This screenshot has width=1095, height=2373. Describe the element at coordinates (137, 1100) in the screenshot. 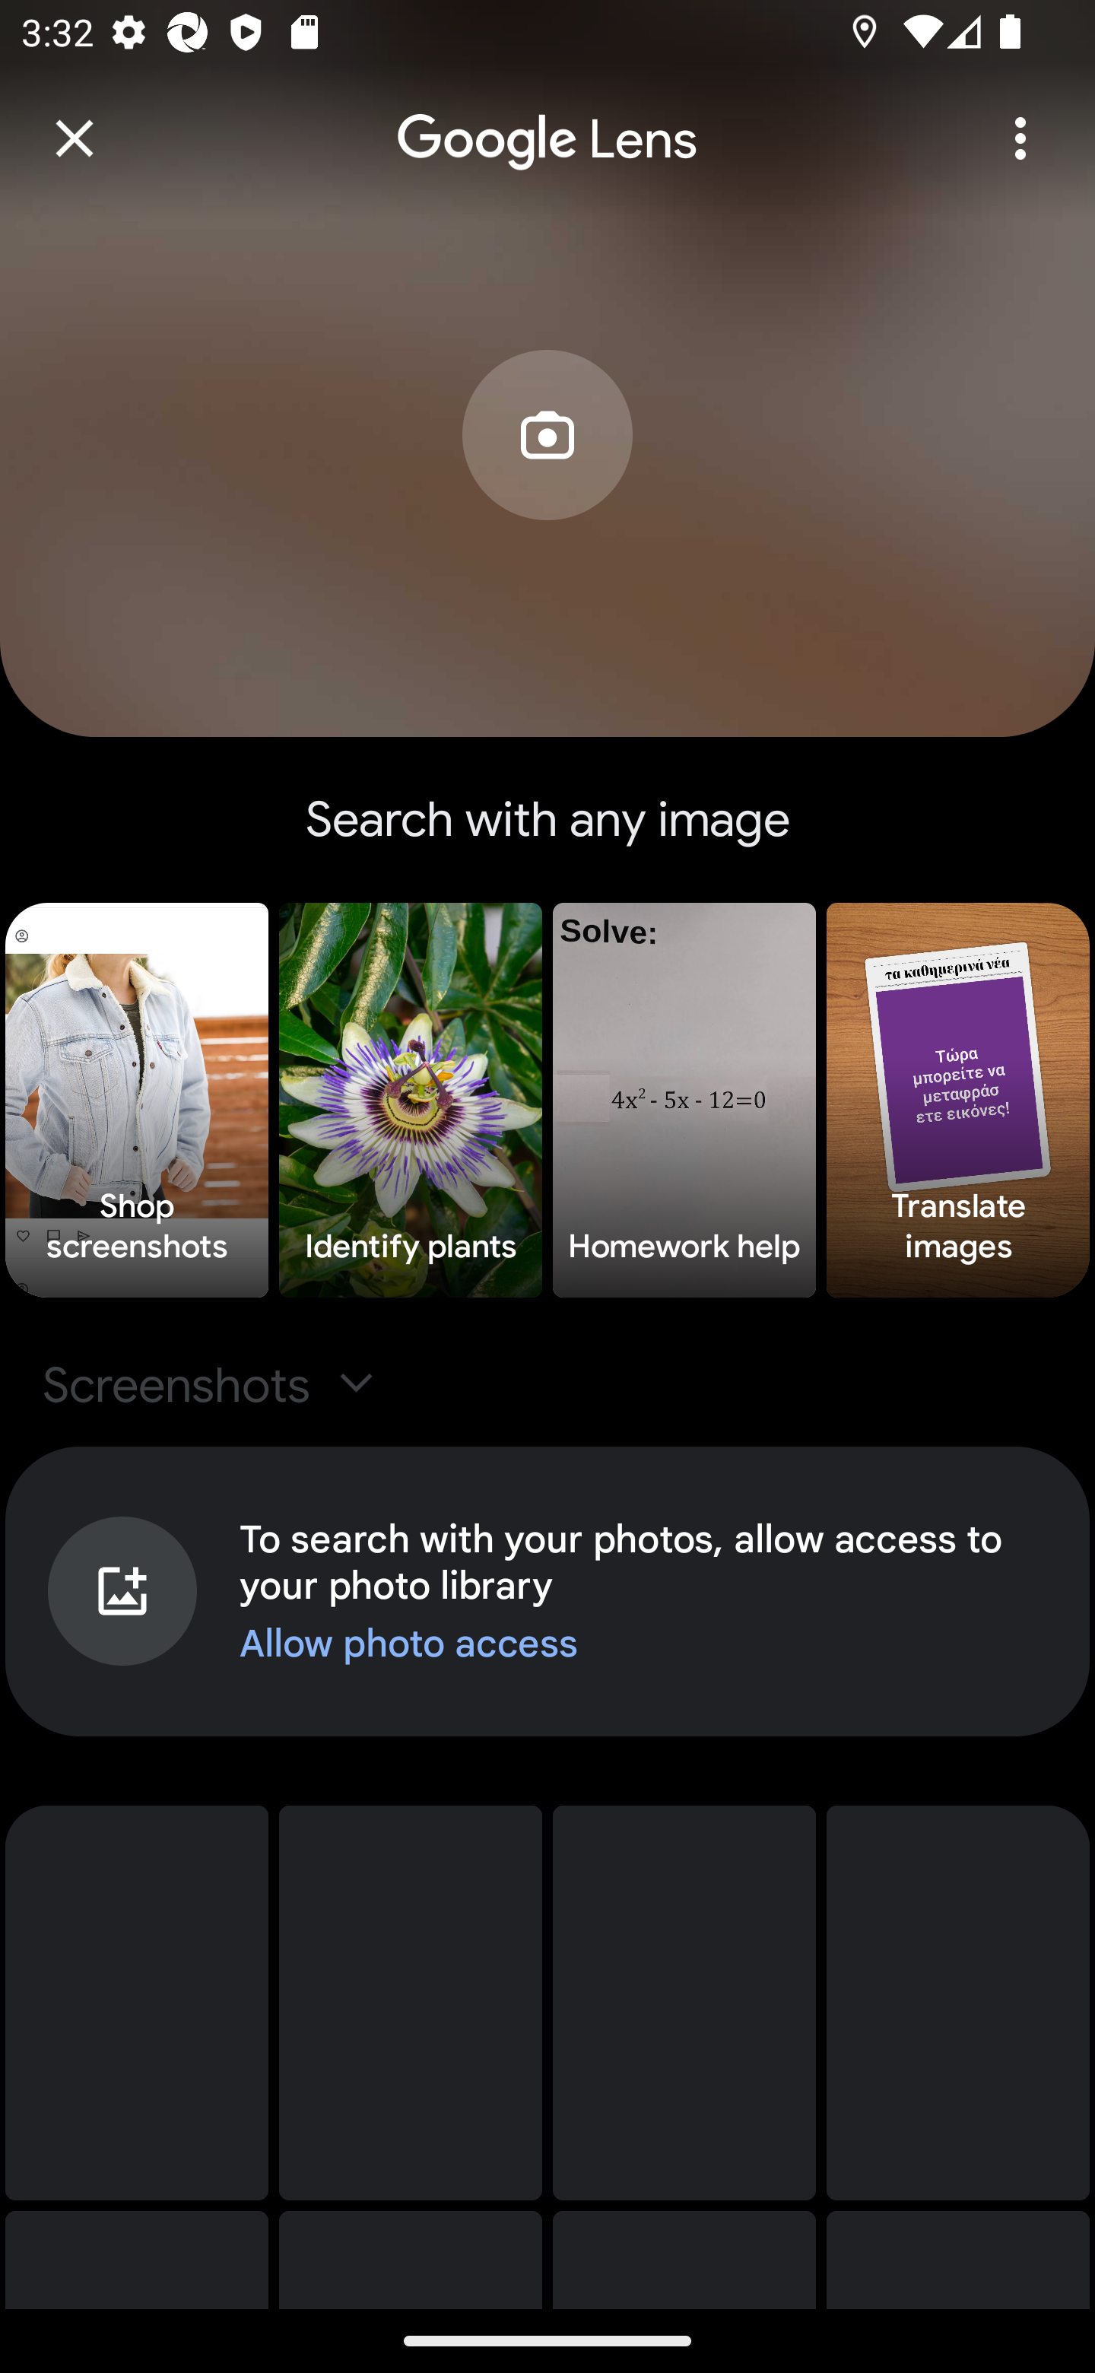

I see `Shop screenshots` at that location.